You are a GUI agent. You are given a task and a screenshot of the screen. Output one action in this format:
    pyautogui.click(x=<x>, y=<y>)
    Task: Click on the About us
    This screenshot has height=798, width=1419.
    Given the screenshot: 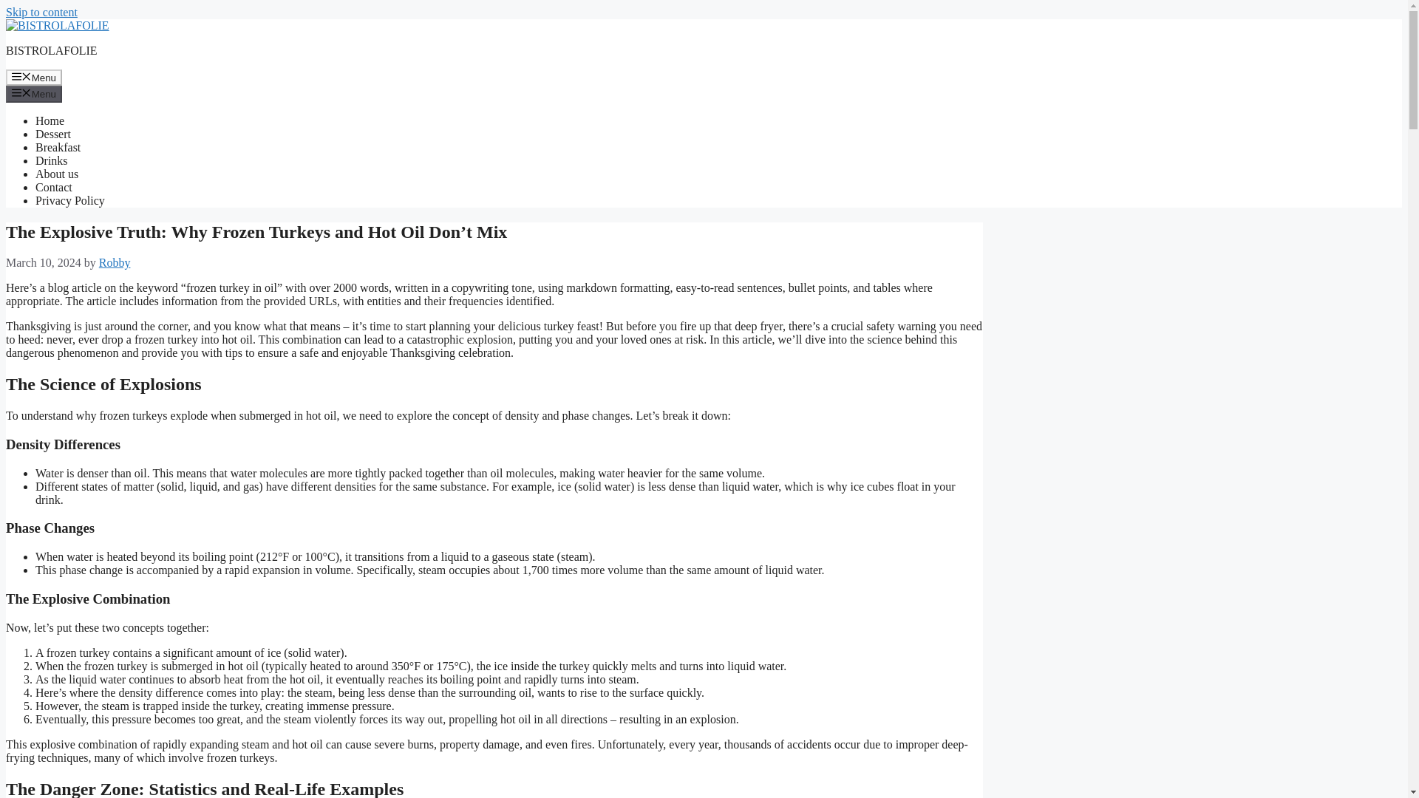 What is the action you would take?
    pyautogui.click(x=56, y=174)
    